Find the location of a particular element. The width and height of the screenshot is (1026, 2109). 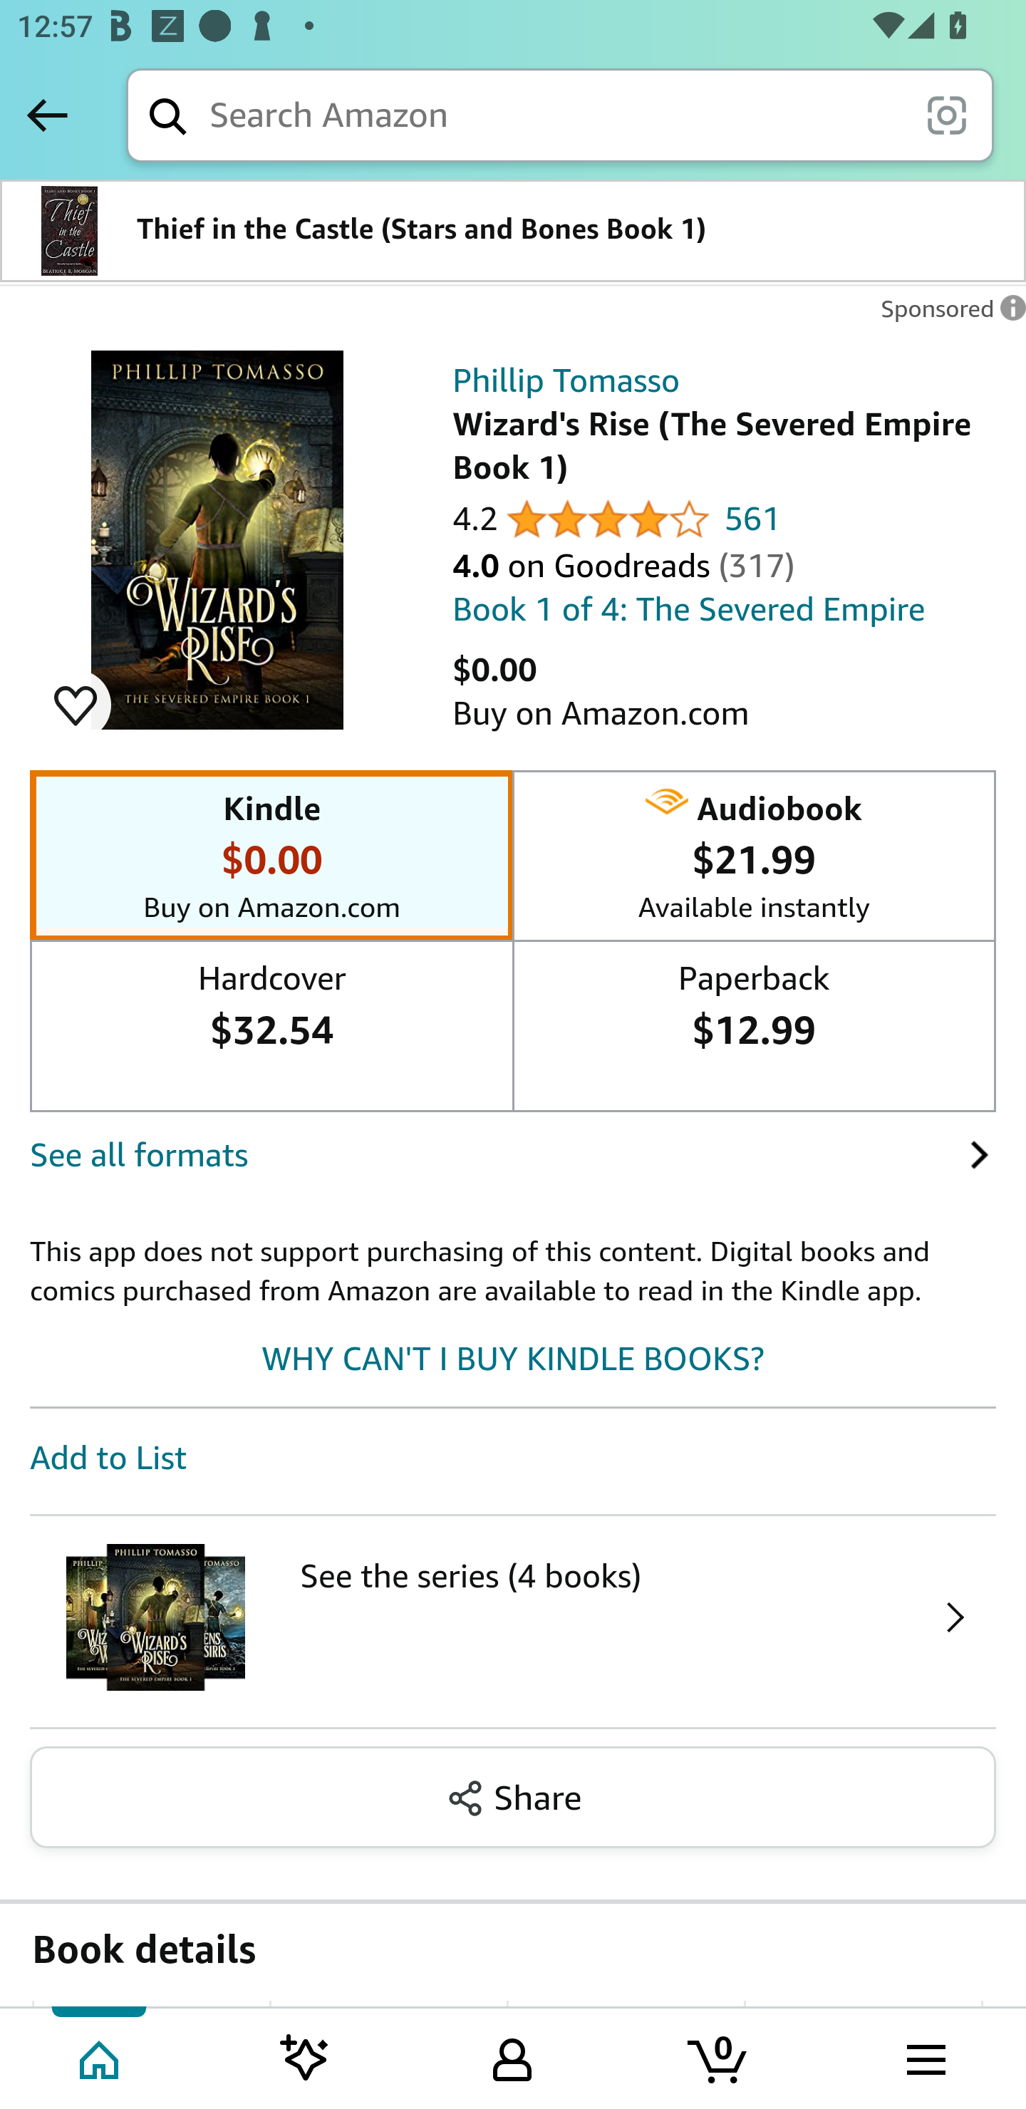

Home Tab 1 of 5 is located at coordinates (101, 2057).